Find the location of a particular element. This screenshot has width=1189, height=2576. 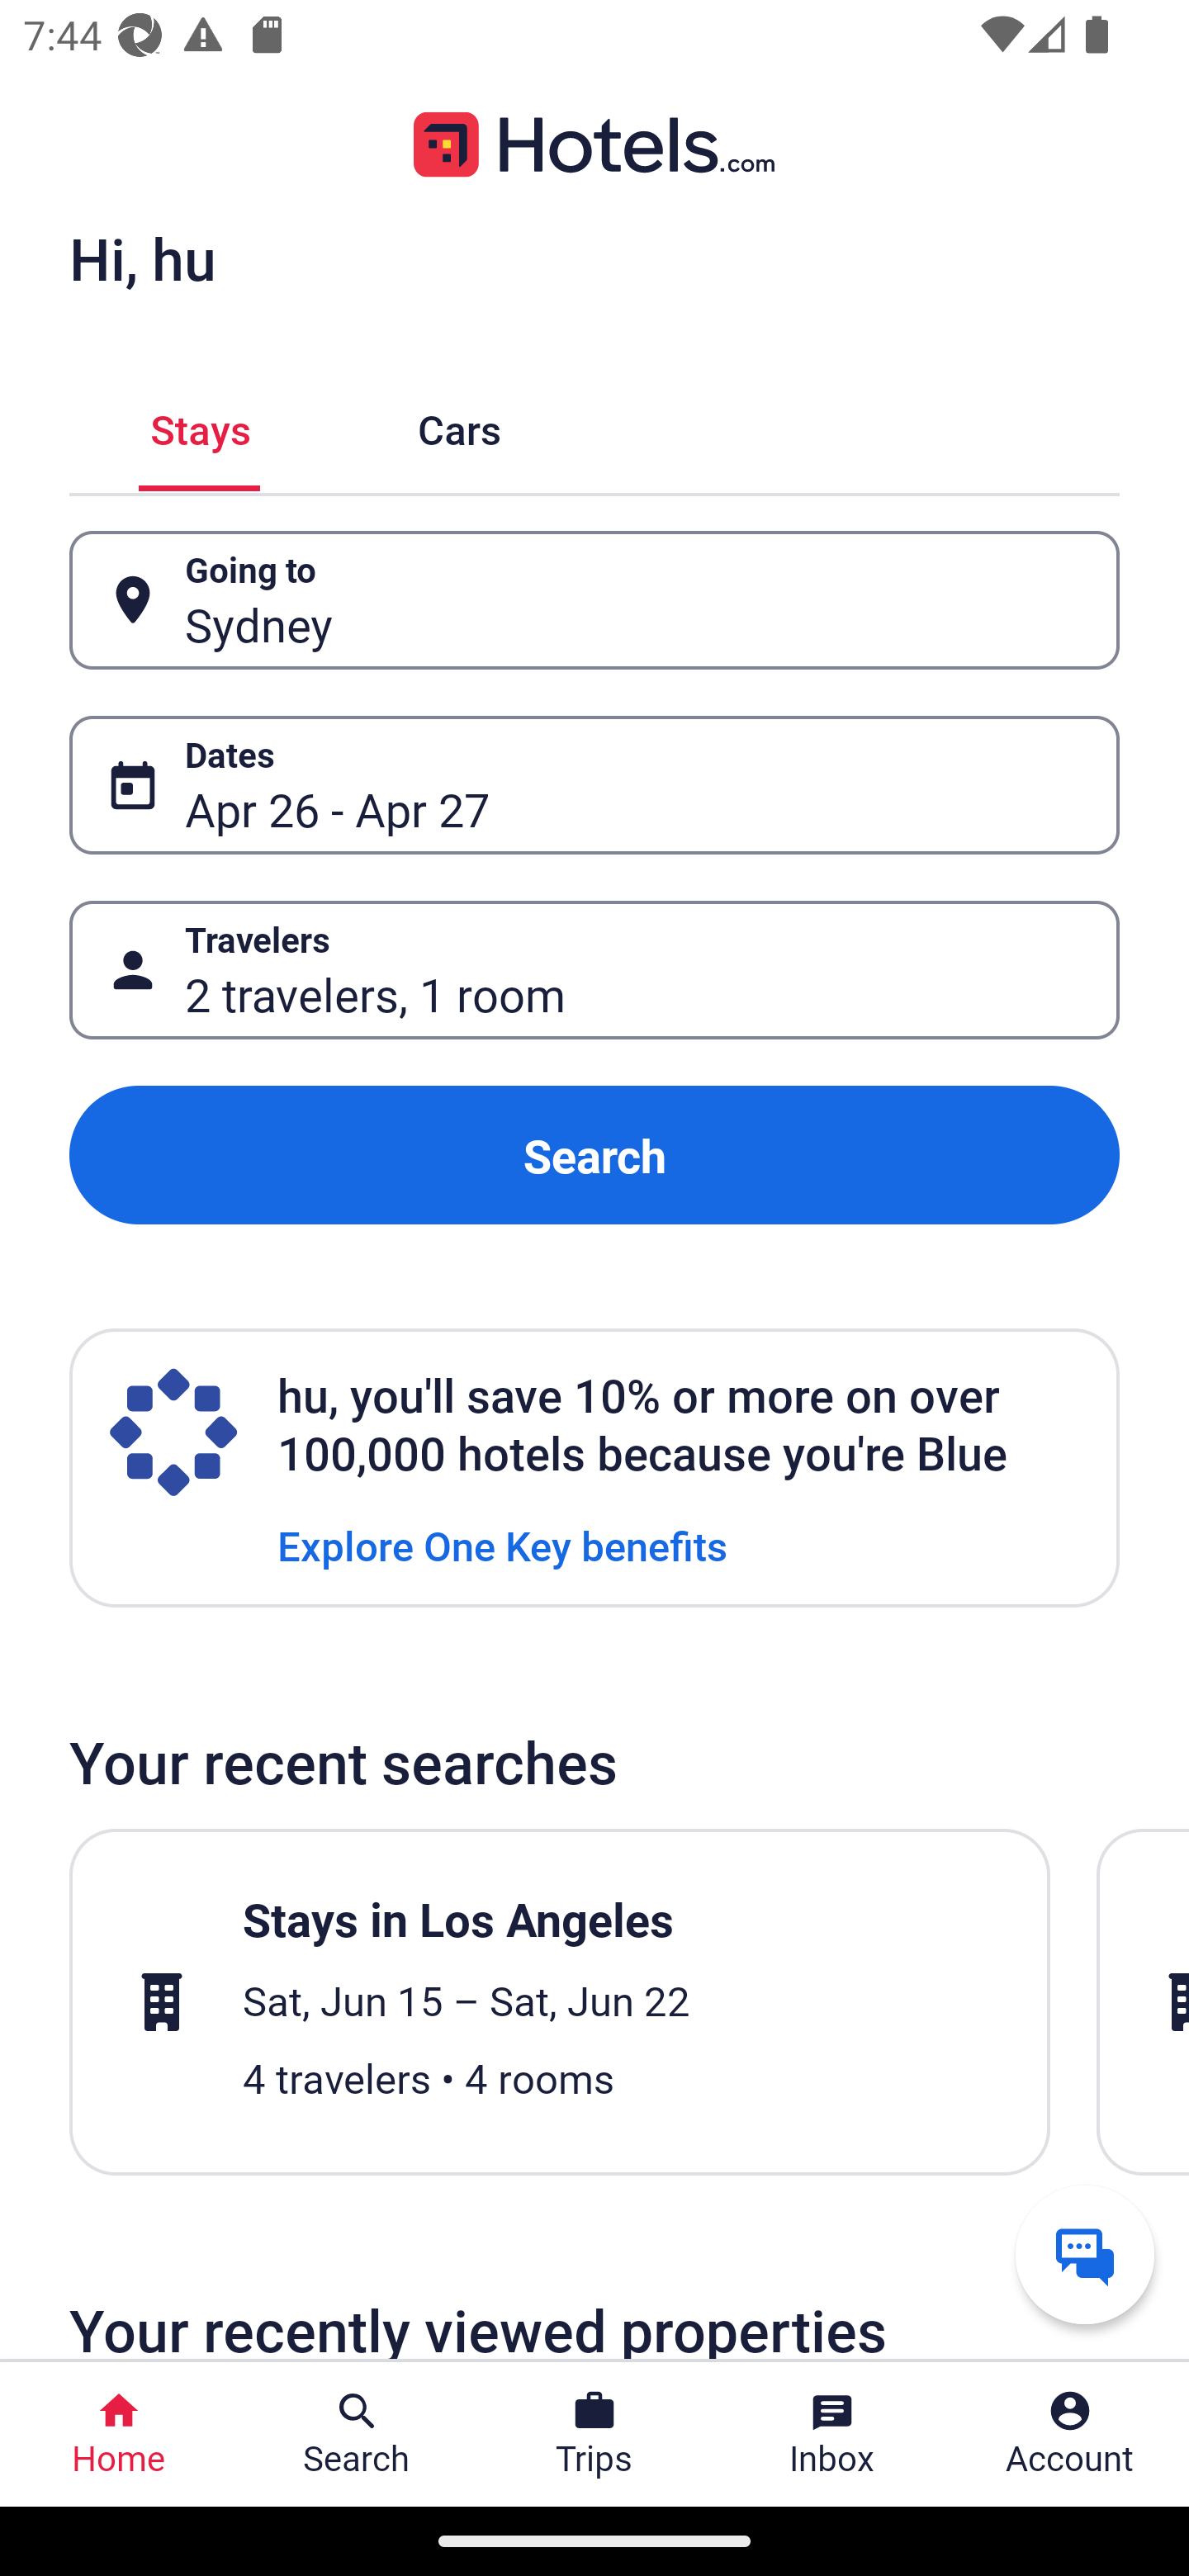

Cars is located at coordinates (459, 426).